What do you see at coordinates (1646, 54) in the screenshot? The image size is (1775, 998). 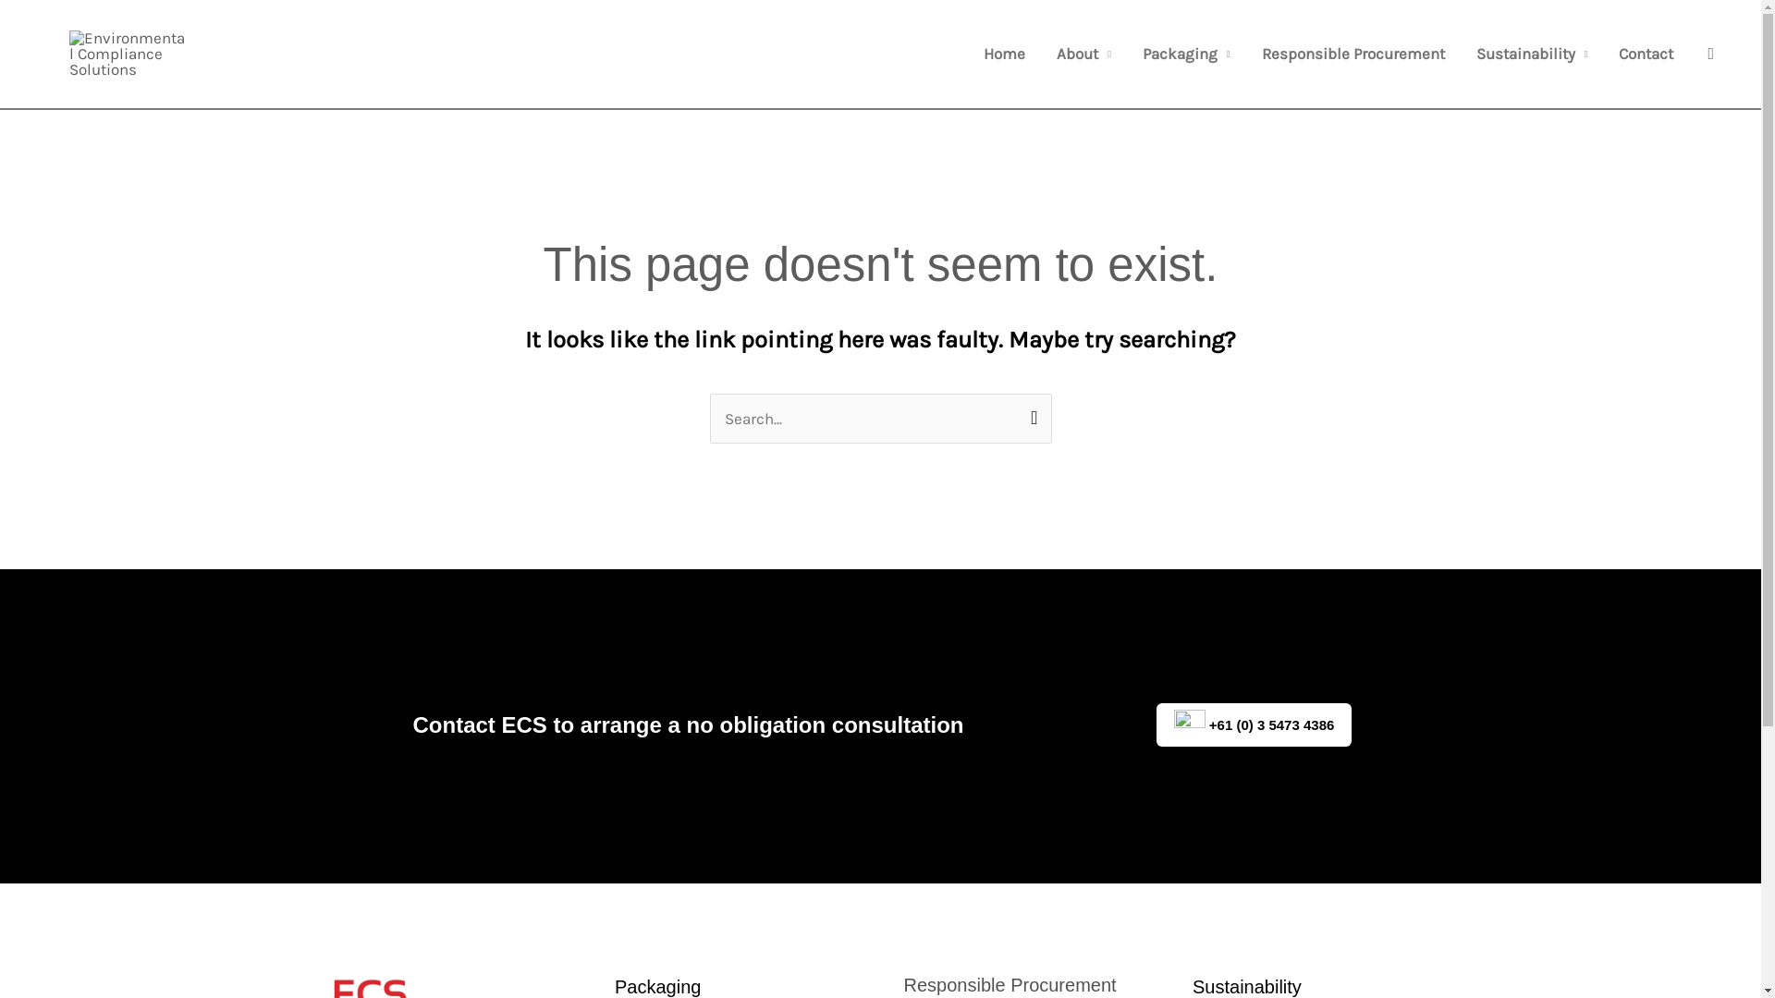 I see `Contact` at bounding box center [1646, 54].